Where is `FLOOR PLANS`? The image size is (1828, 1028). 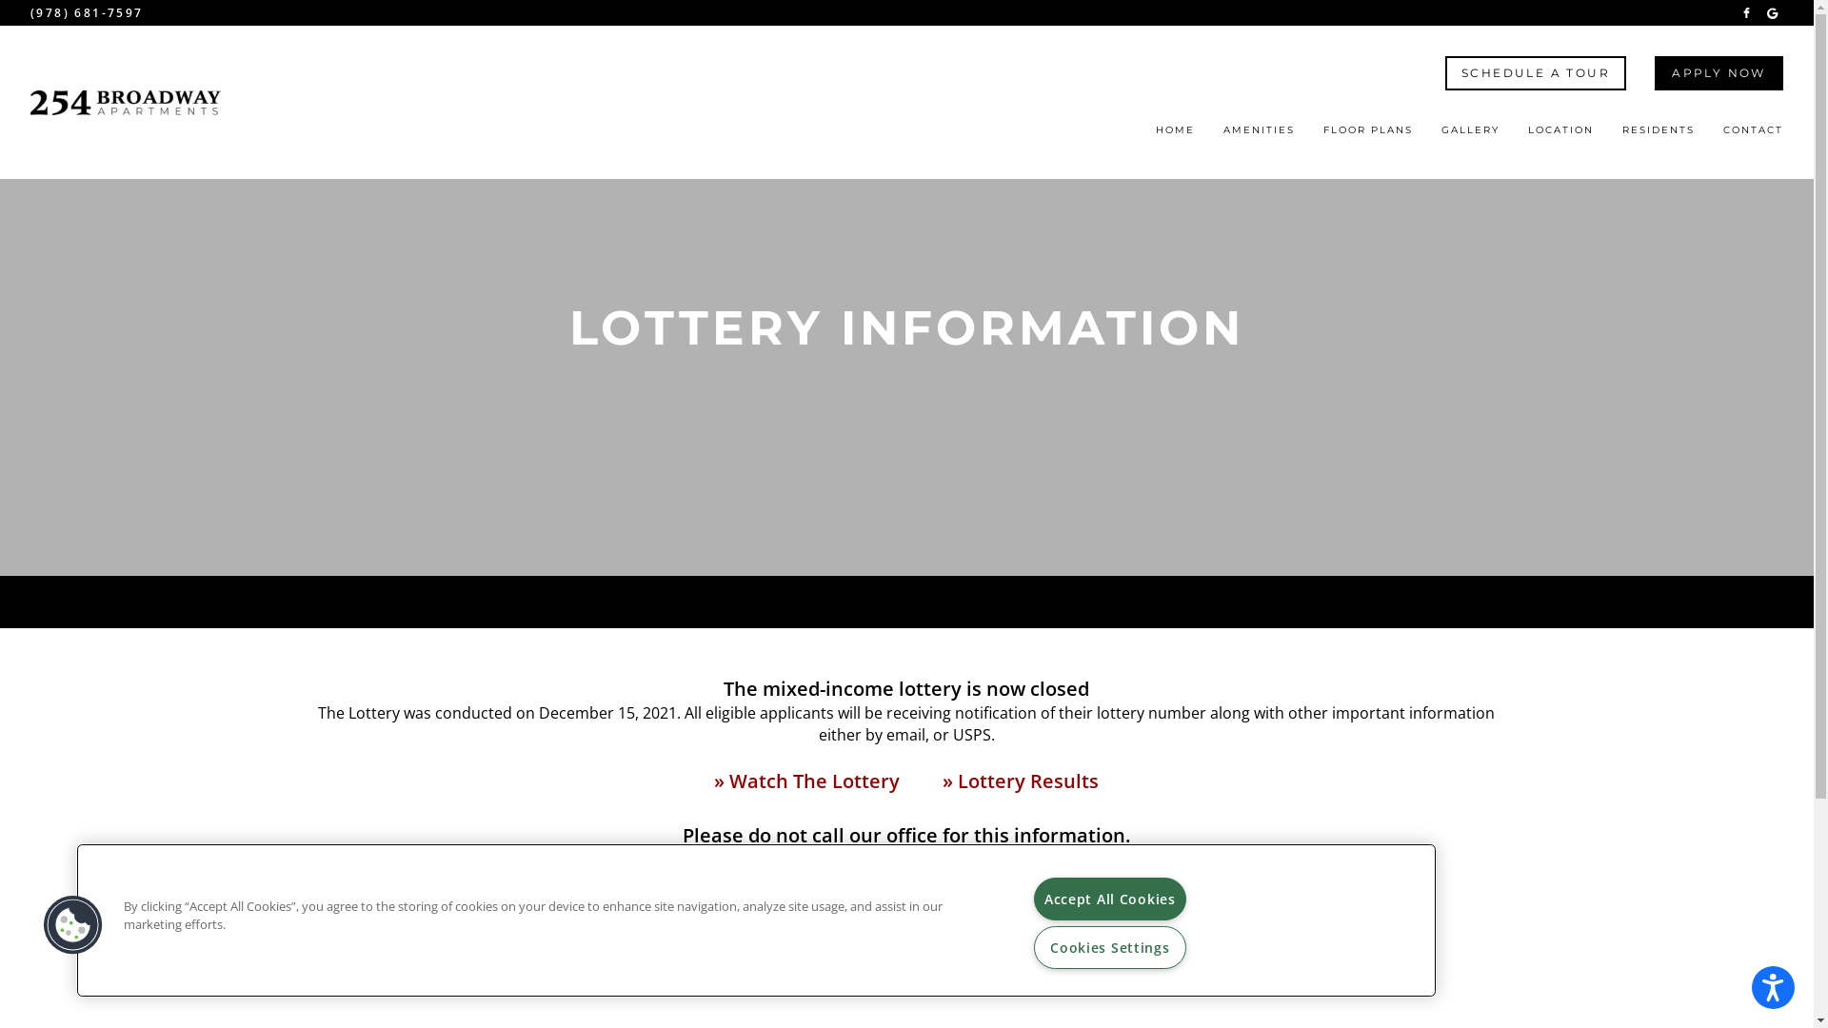
FLOOR PLANS is located at coordinates (1368, 135).